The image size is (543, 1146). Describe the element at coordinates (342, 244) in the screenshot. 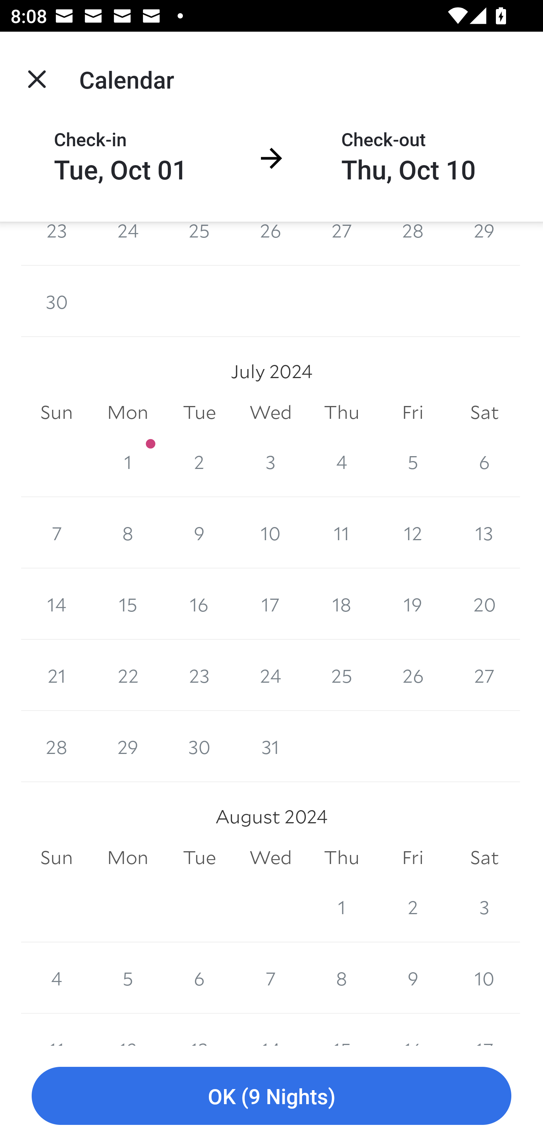

I see `27 27 June 2024` at that location.